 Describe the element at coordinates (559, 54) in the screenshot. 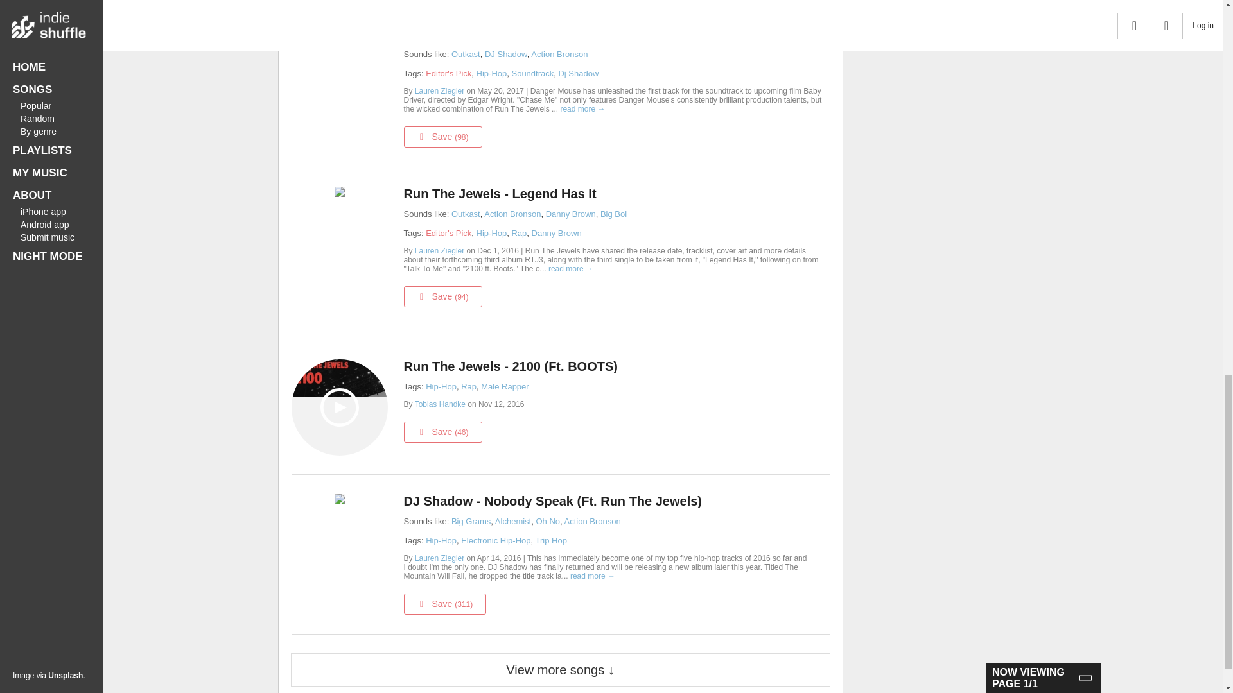

I see `Action Bronson` at that location.